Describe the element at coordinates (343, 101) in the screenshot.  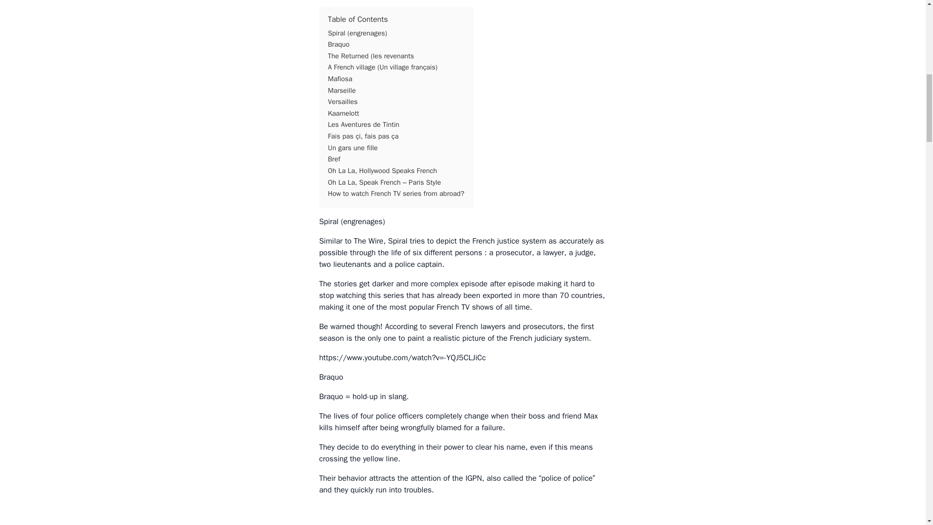
I see `Versailles` at that location.